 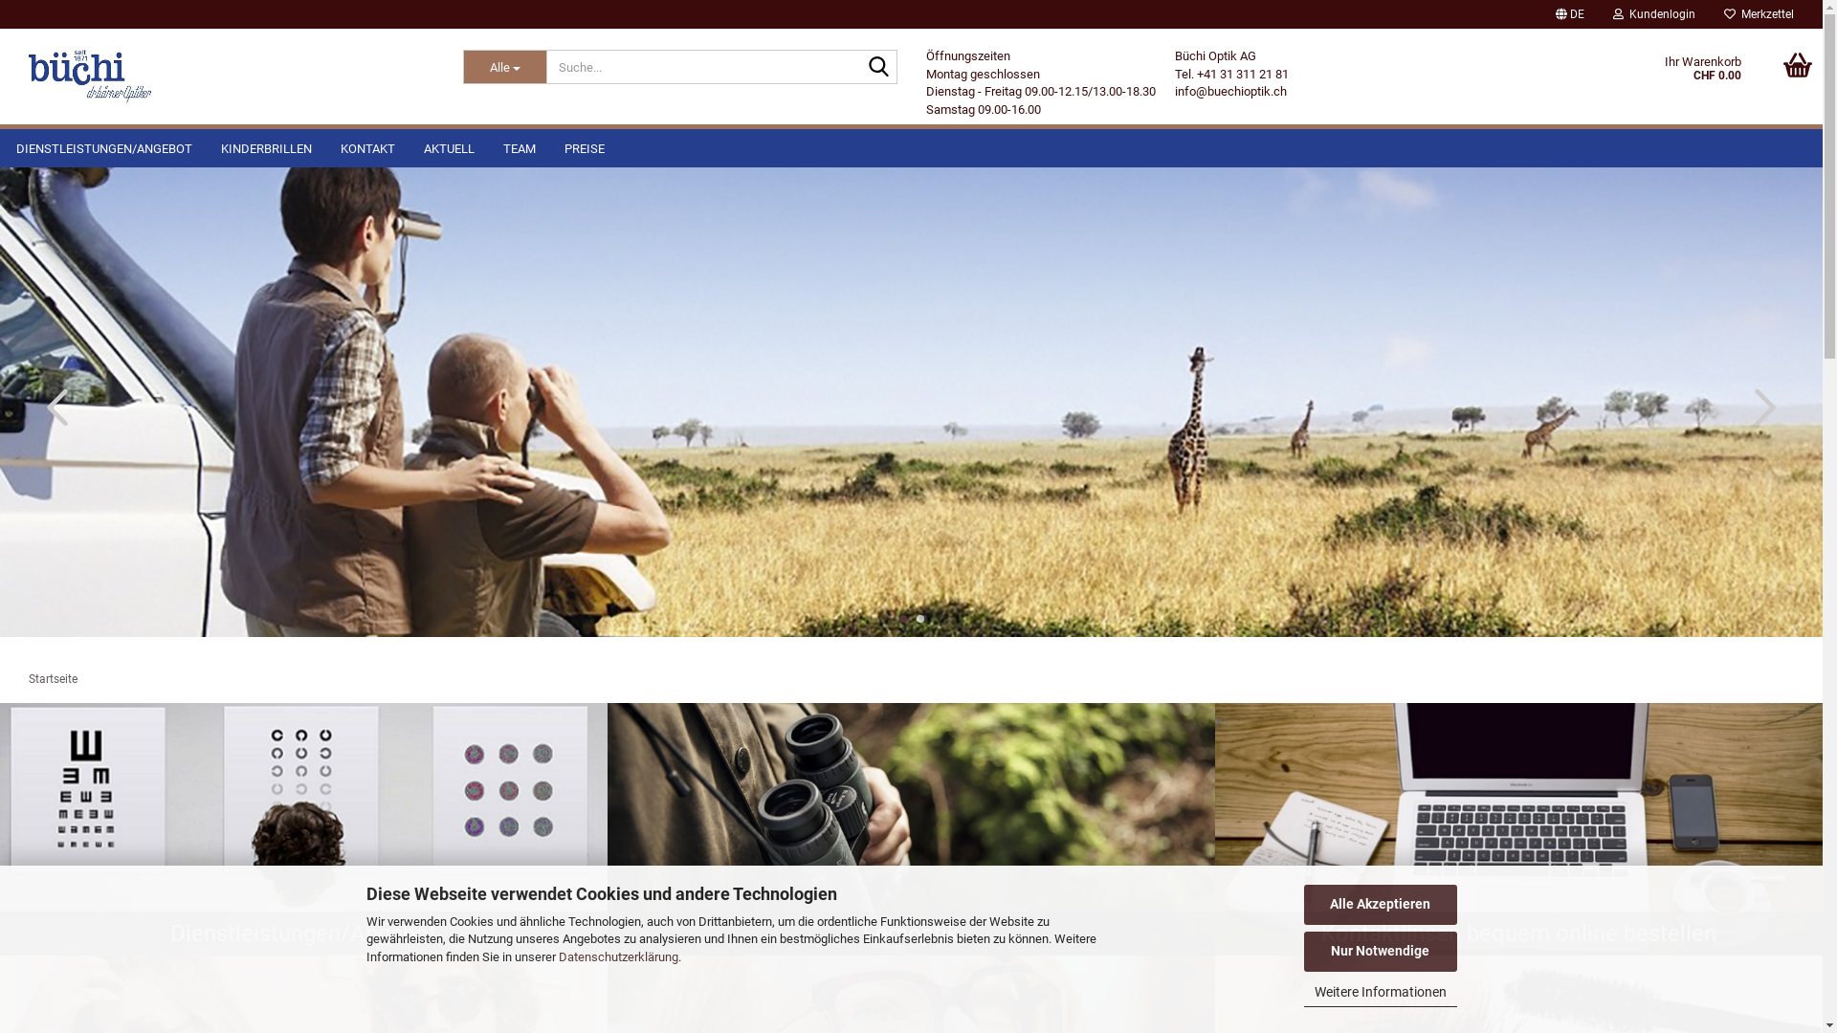 What do you see at coordinates (450, 148) in the screenshot?
I see `AKTUELL` at bounding box center [450, 148].